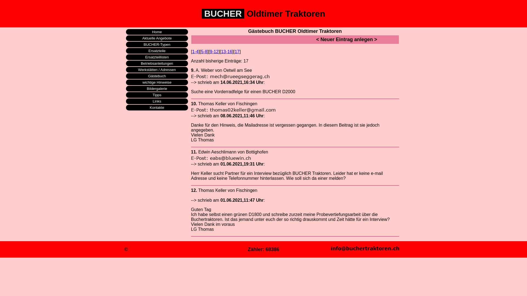 This screenshot has height=296, width=527. What do you see at coordinates (157, 38) in the screenshot?
I see `Aktuelle Angebote` at bounding box center [157, 38].